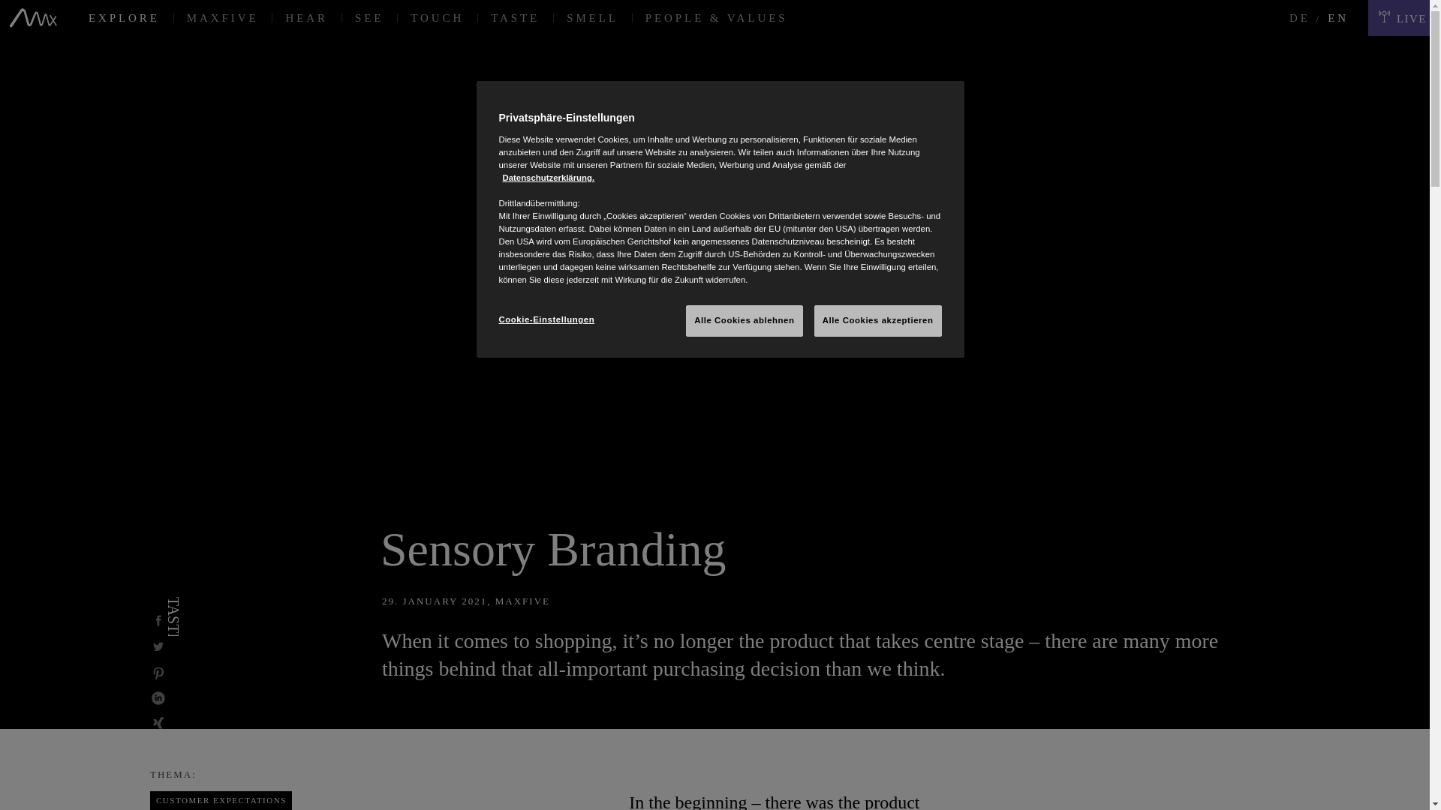 The width and height of the screenshot is (1441, 810). Describe the element at coordinates (369, 18) in the screenshot. I see `SEE` at that location.